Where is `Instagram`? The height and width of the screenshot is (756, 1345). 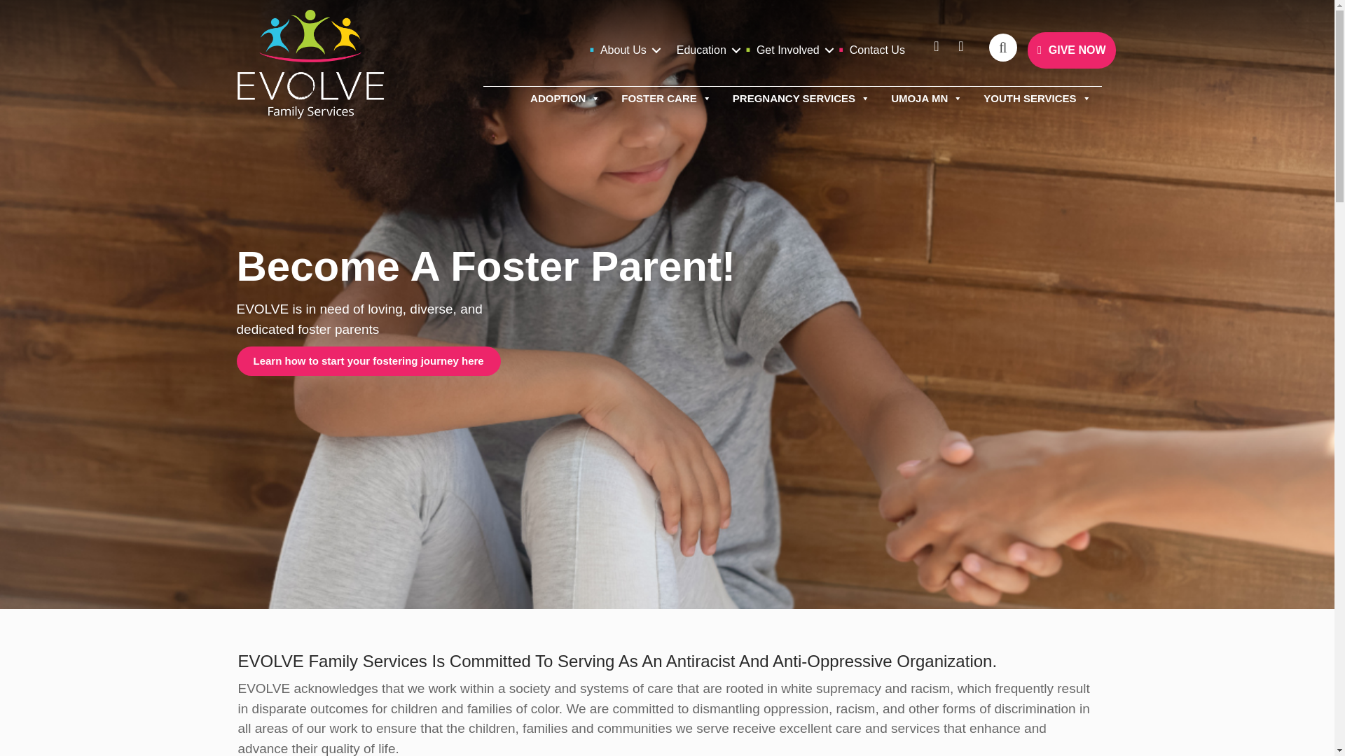
Instagram is located at coordinates (952, 50).